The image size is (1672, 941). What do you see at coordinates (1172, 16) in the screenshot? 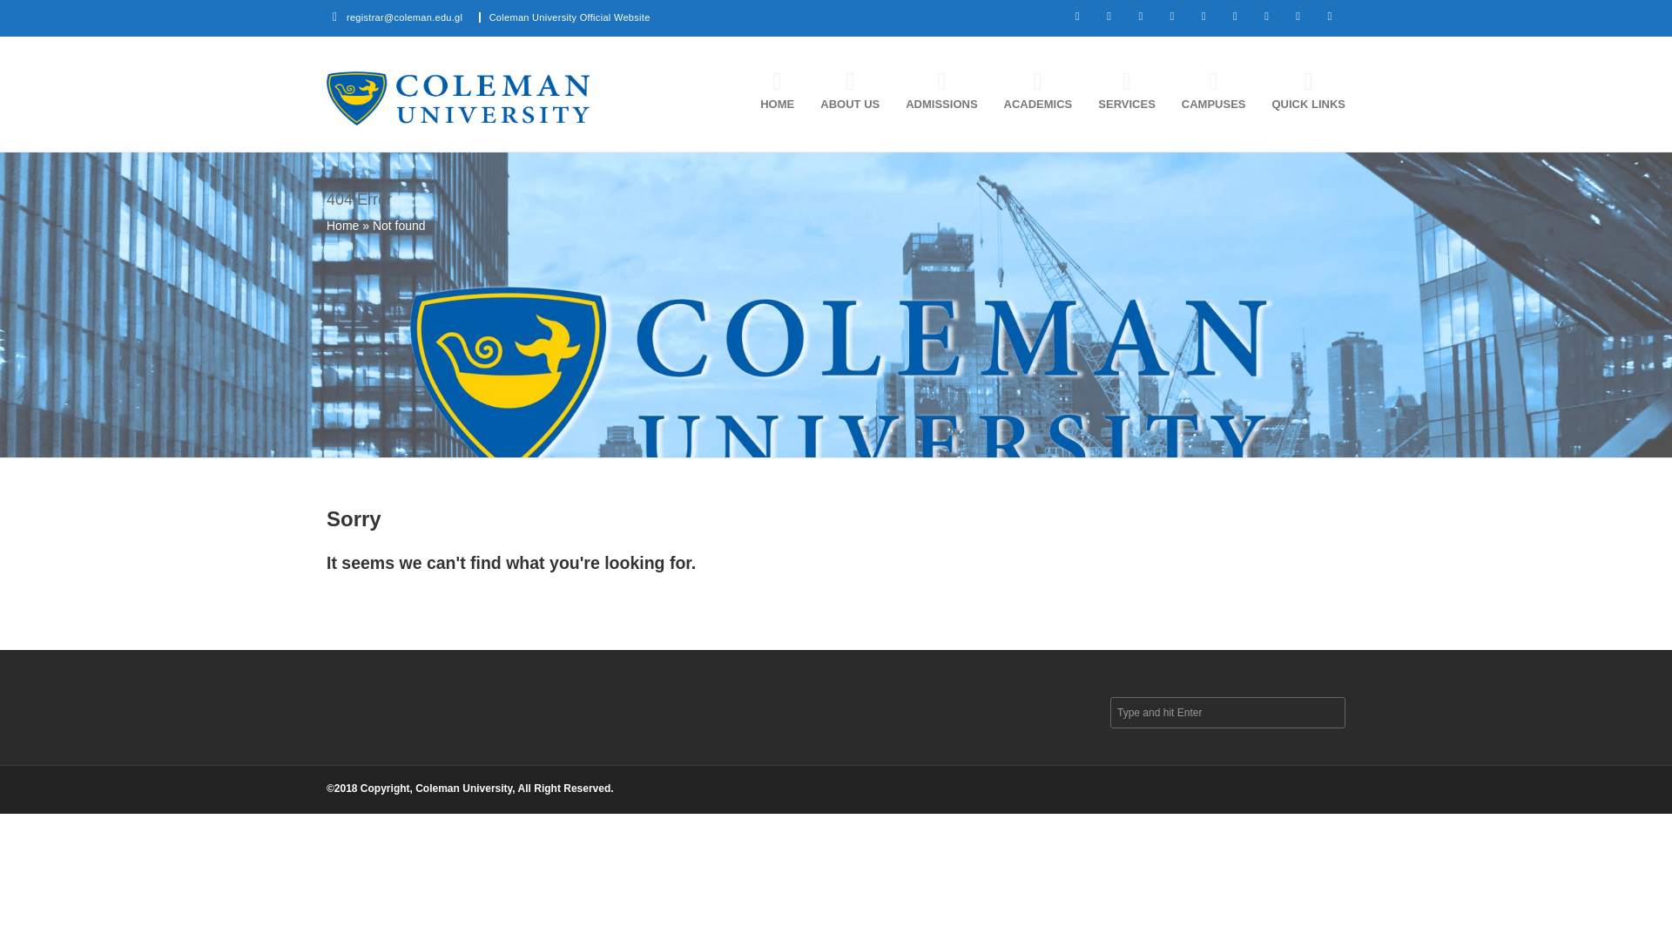
I see `Linkedin` at bounding box center [1172, 16].